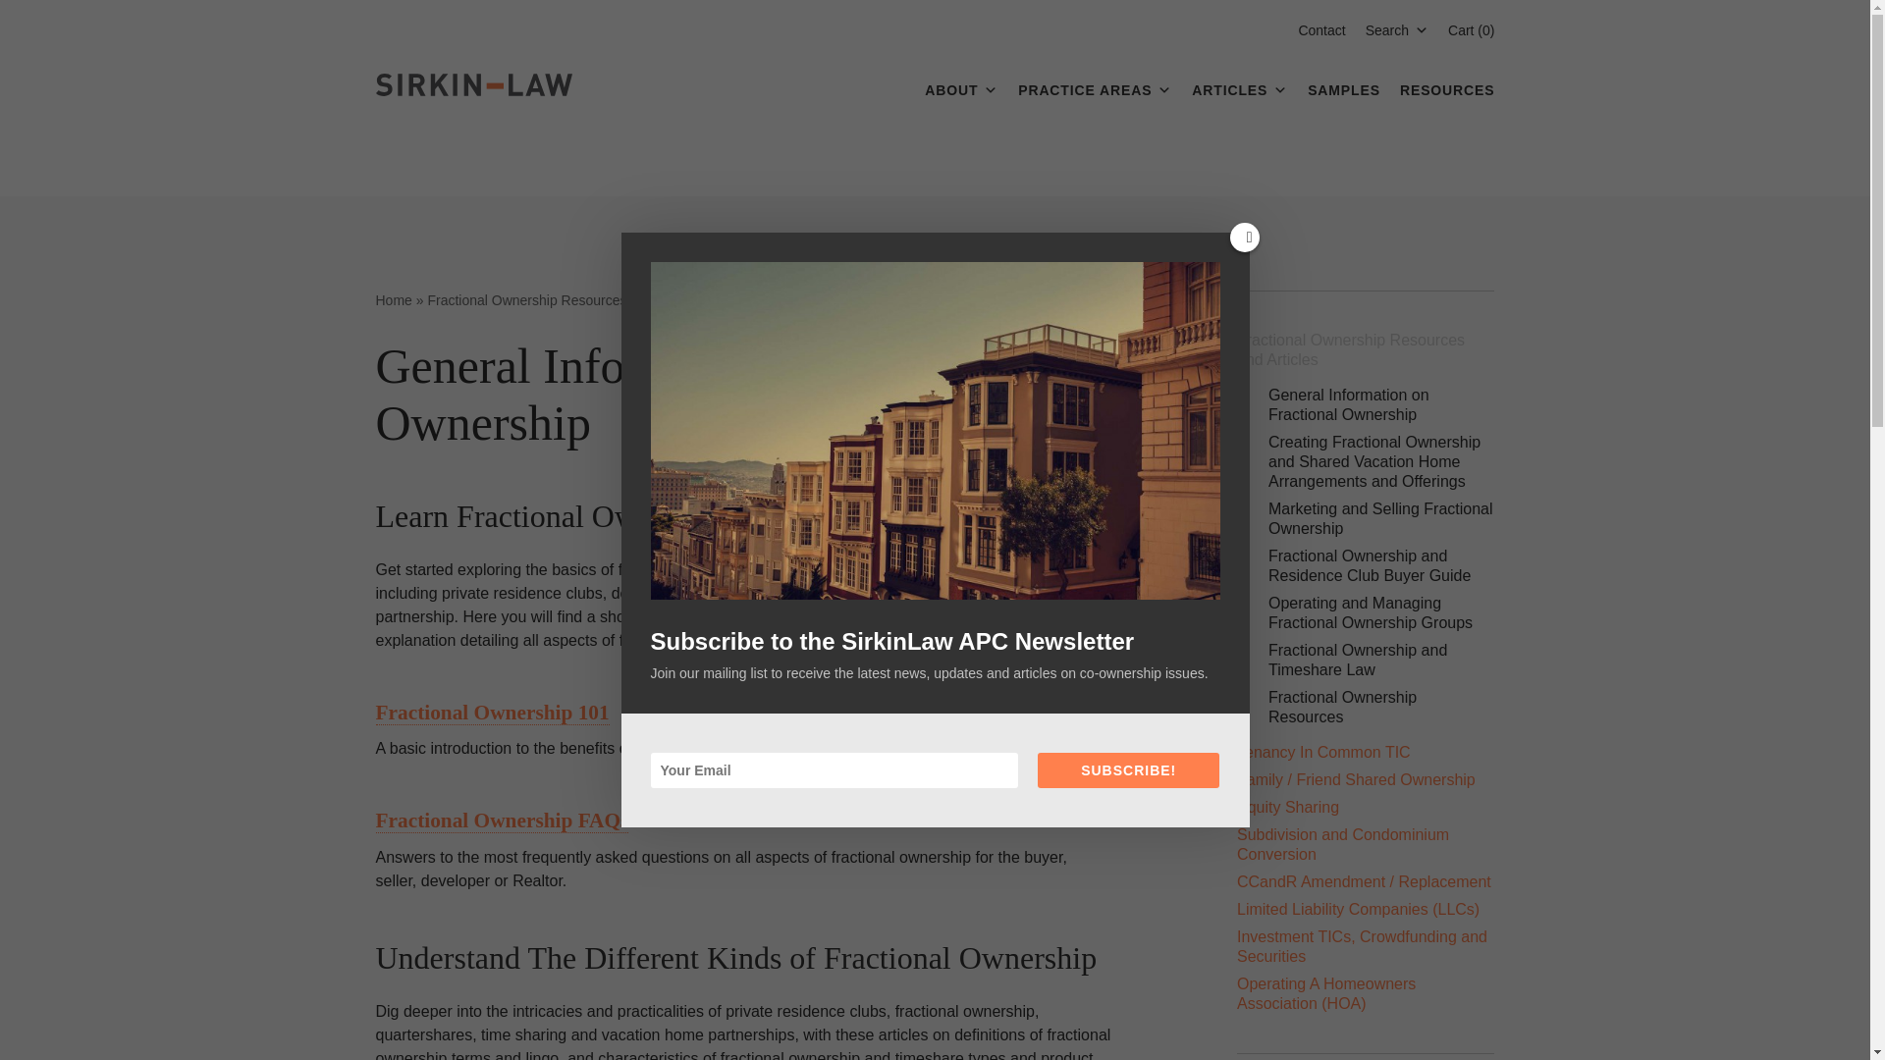 This screenshot has height=1060, width=1885. Describe the element at coordinates (395, 300) in the screenshot. I see `Home` at that location.